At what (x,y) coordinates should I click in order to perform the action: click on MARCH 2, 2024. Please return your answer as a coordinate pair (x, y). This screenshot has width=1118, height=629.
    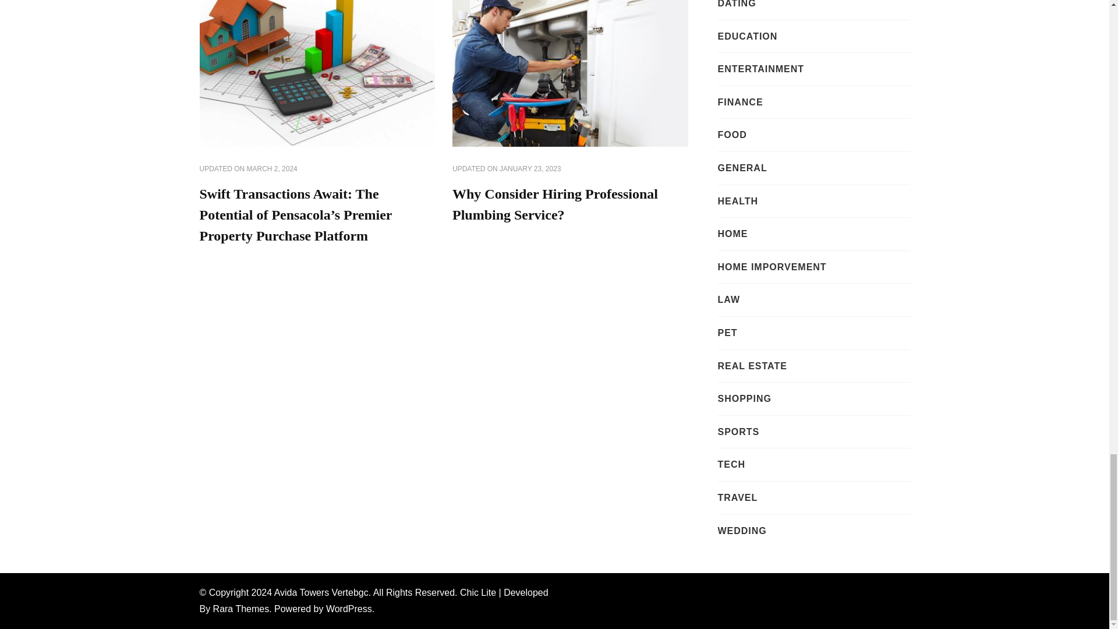
    Looking at the image, I should click on (272, 169).